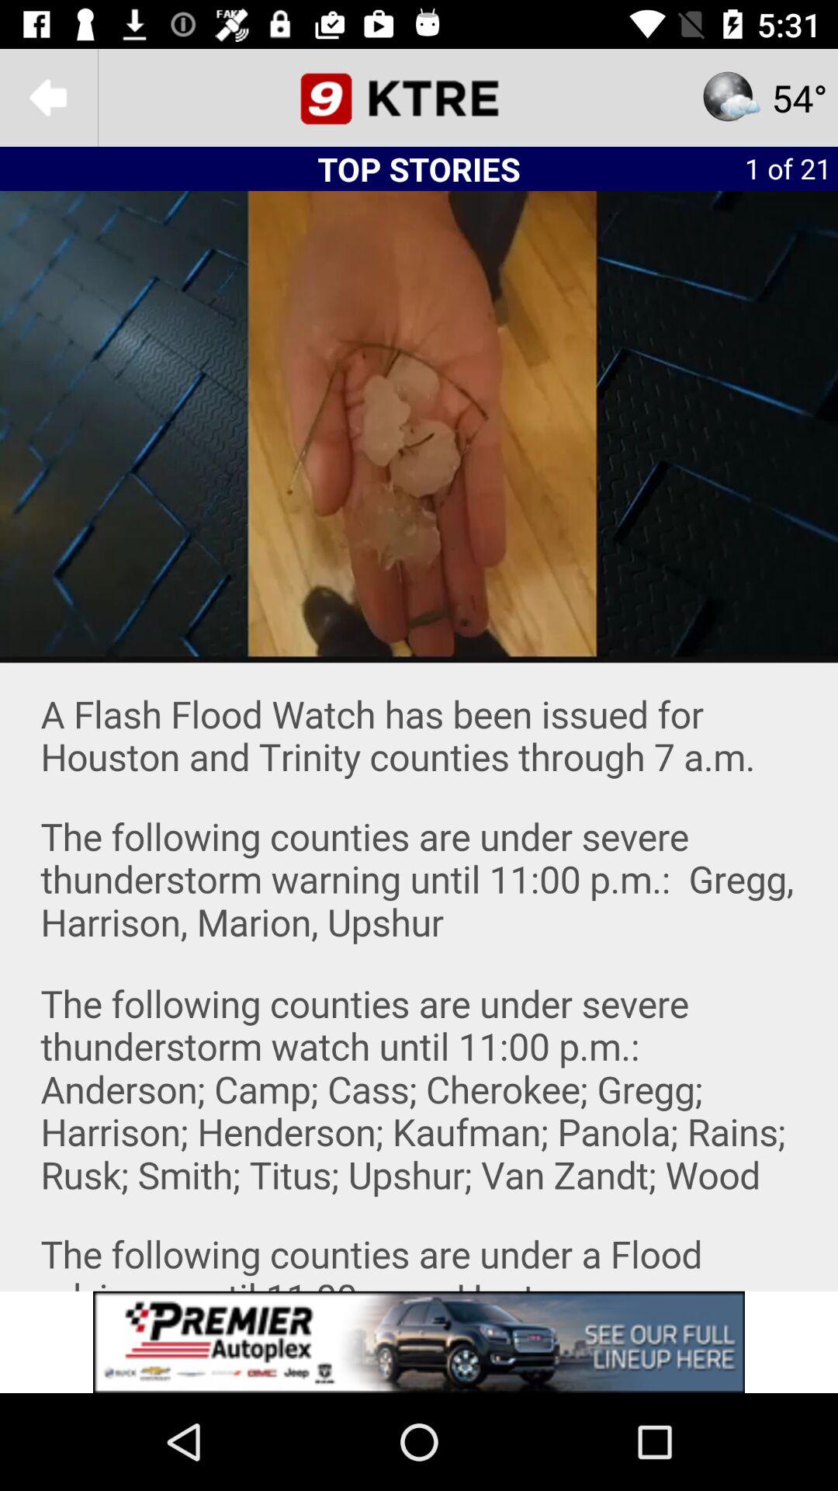 Image resolution: width=838 pixels, height=1491 pixels. Describe the element at coordinates (419, 1342) in the screenshot. I see `open advertisement` at that location.